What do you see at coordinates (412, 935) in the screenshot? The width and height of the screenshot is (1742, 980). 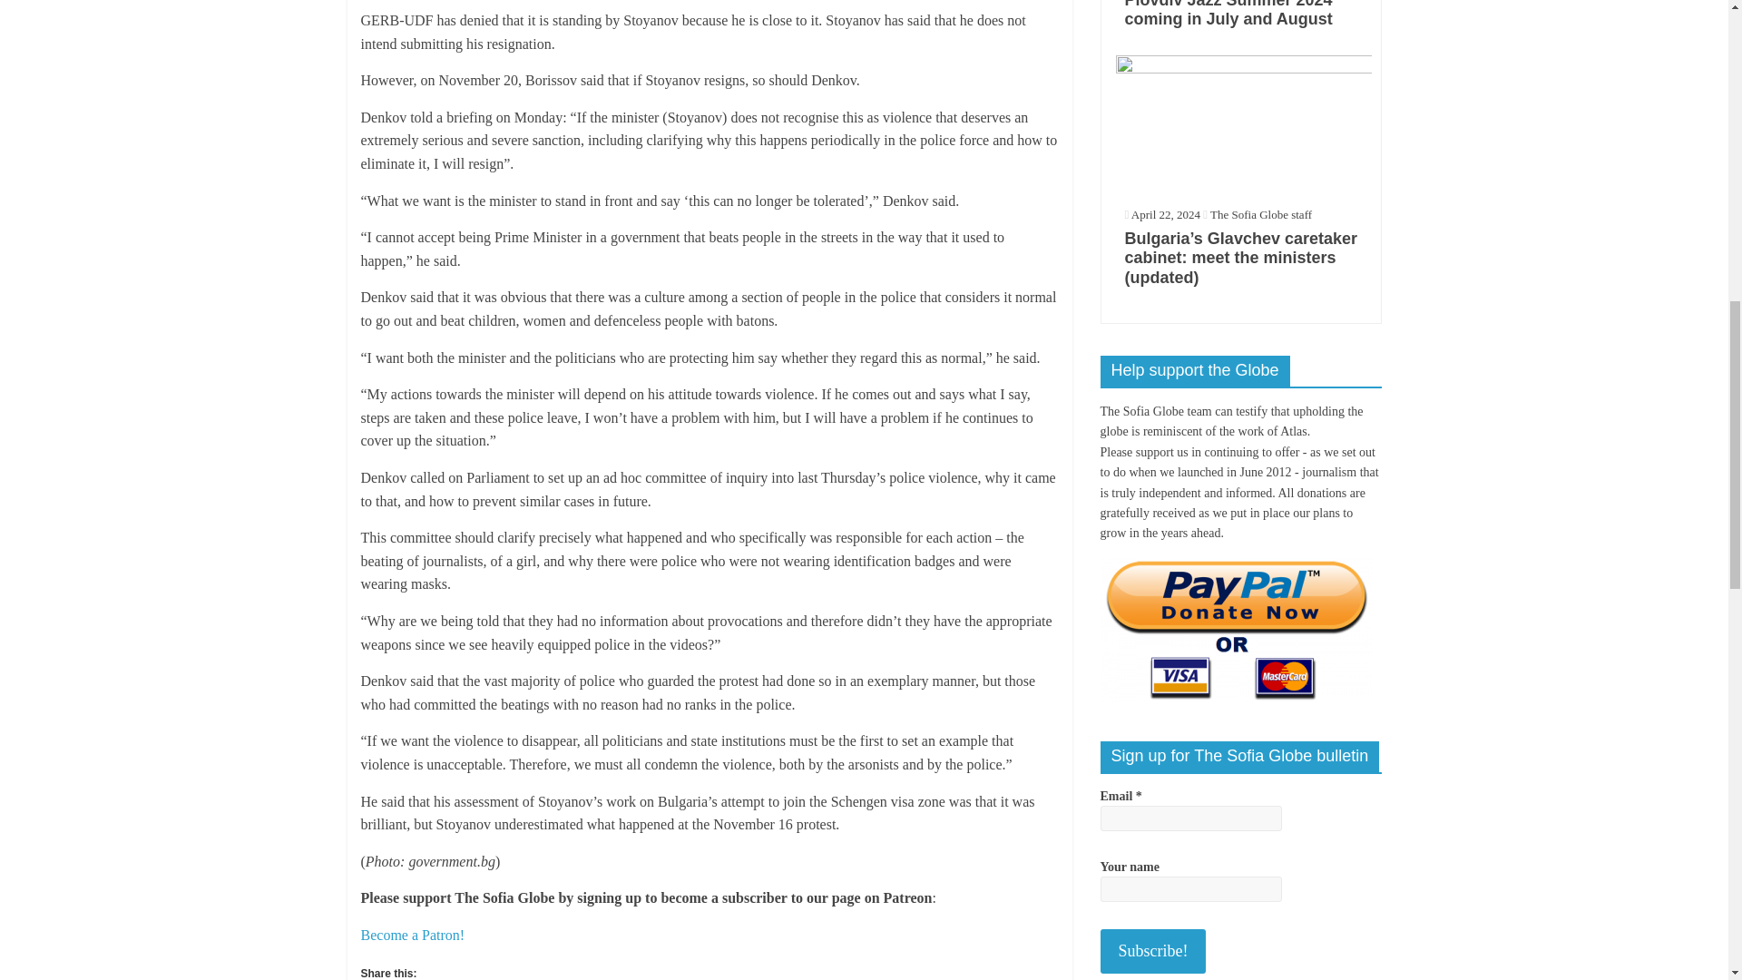 I see `Become a Patron!` at bounding box center [412, 935].